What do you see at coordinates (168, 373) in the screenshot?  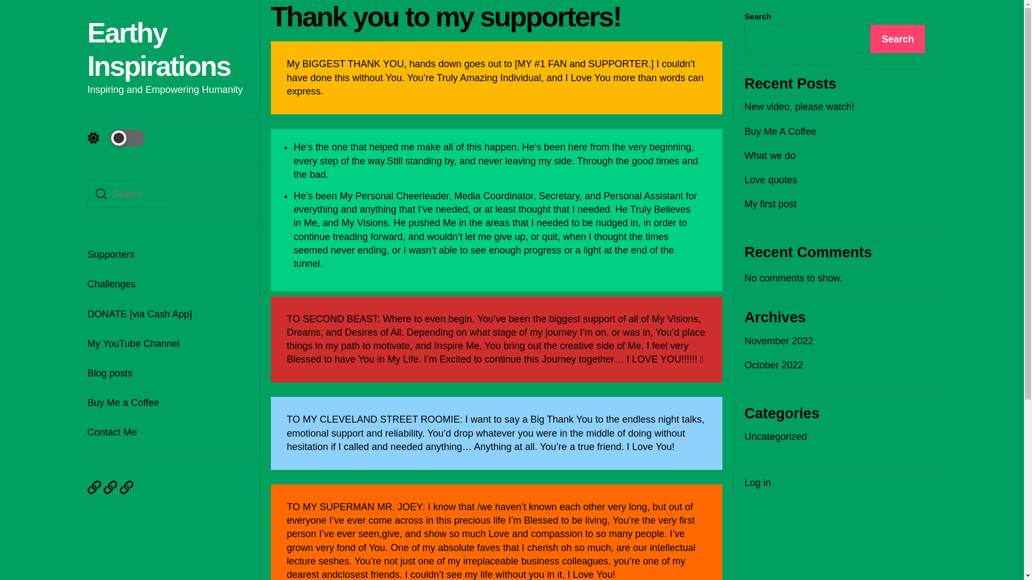 I see `Blog posts` at bounding box center [168, 373].